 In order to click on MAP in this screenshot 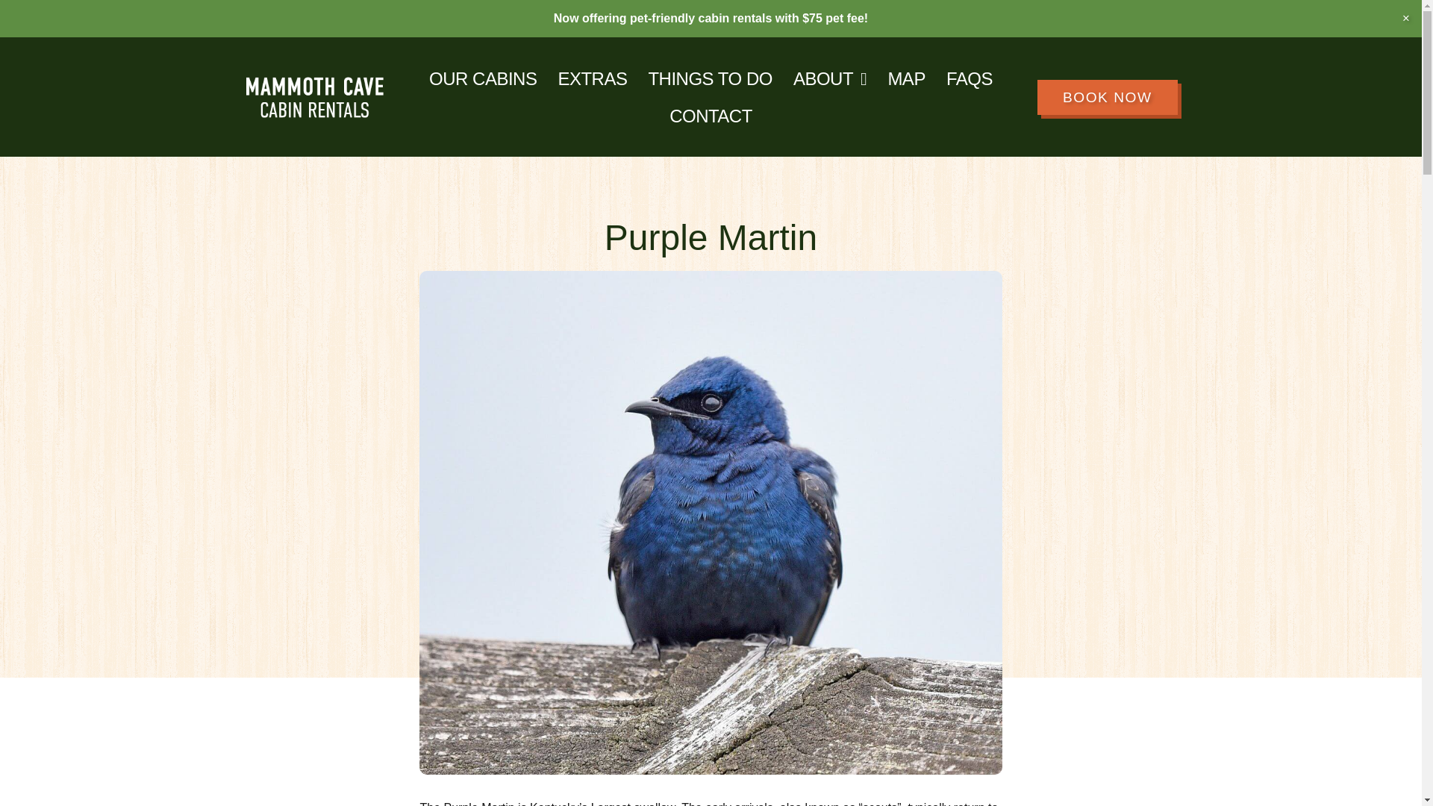, I will do `click(906, 78)`.